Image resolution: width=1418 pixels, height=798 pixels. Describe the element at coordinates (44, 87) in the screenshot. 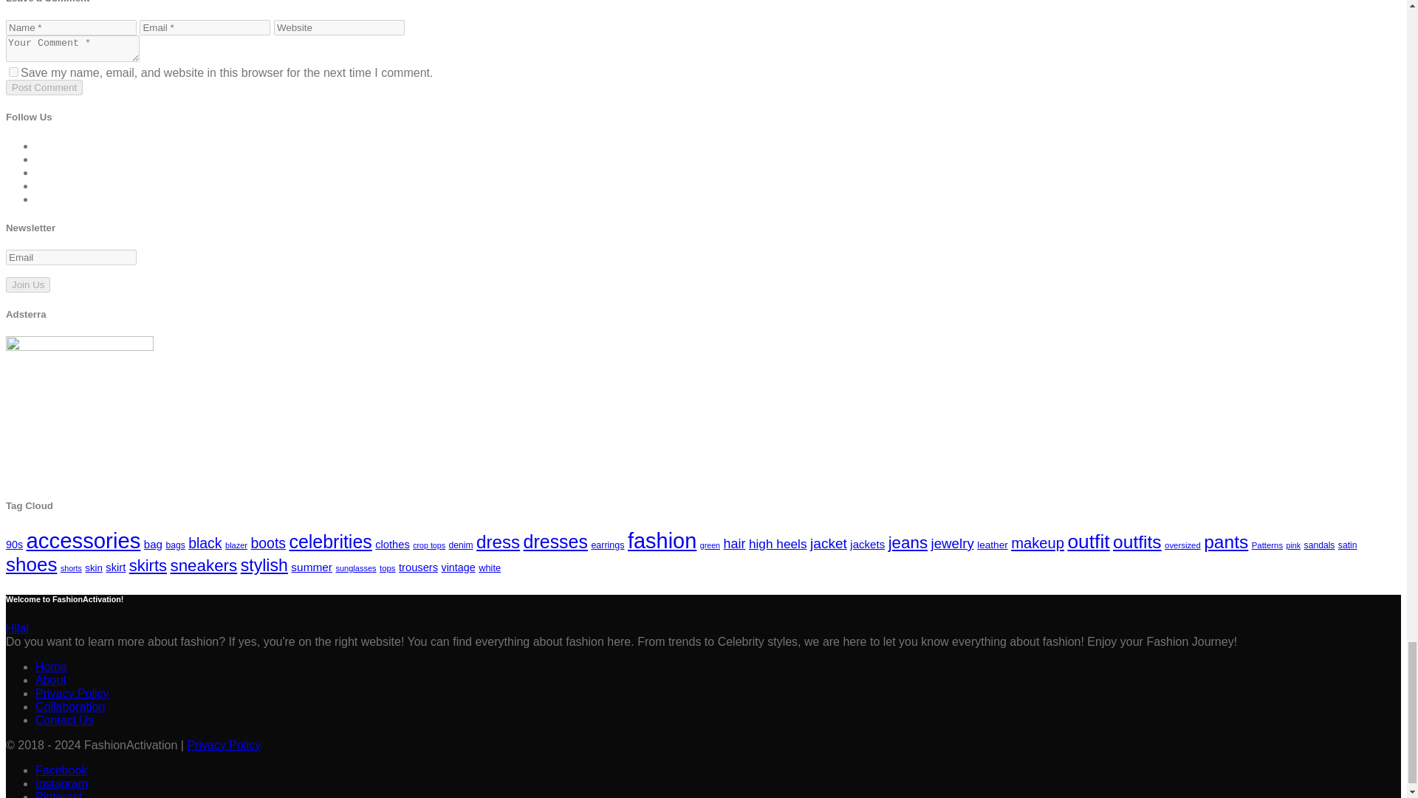

I see `Post Comment` at that location.